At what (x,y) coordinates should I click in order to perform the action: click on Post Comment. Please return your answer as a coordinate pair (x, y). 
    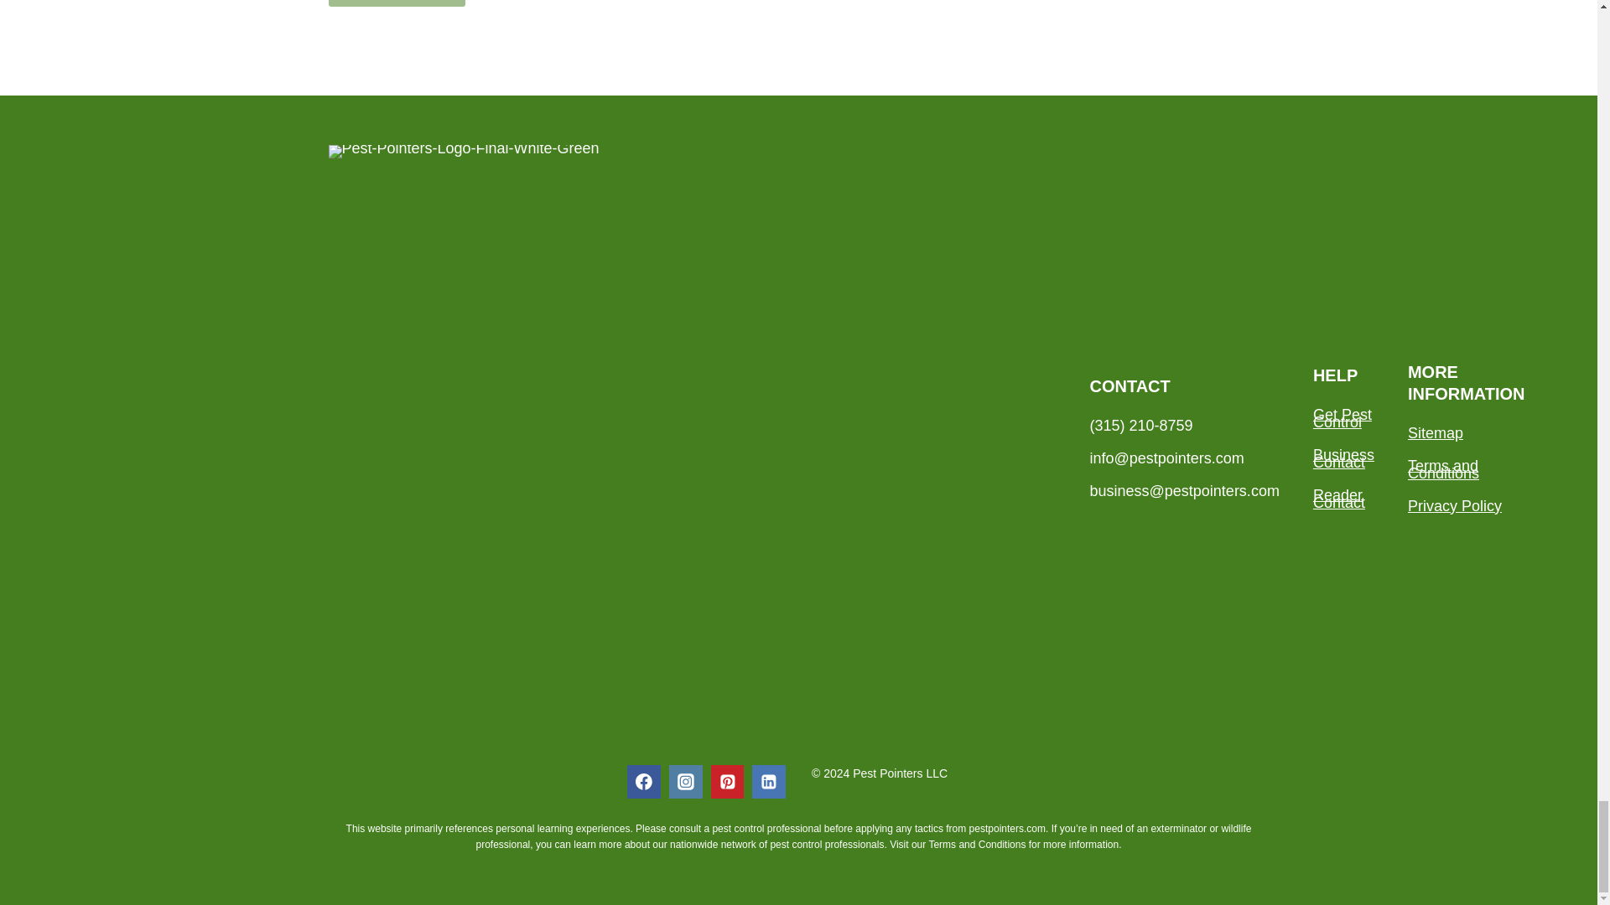
    Looking at the image, I should click on (396, 13).